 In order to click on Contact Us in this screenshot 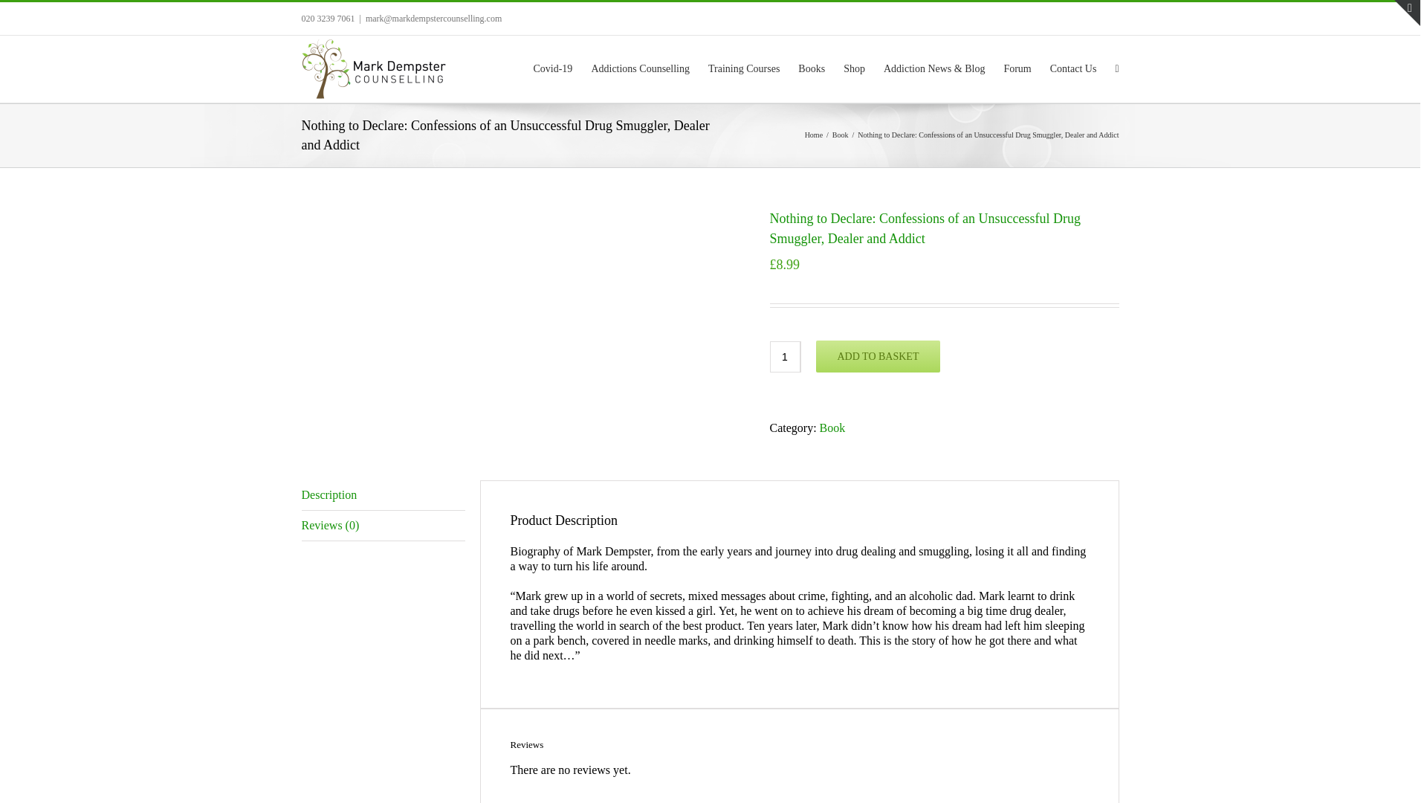, I will do `click(1073, 67)`.